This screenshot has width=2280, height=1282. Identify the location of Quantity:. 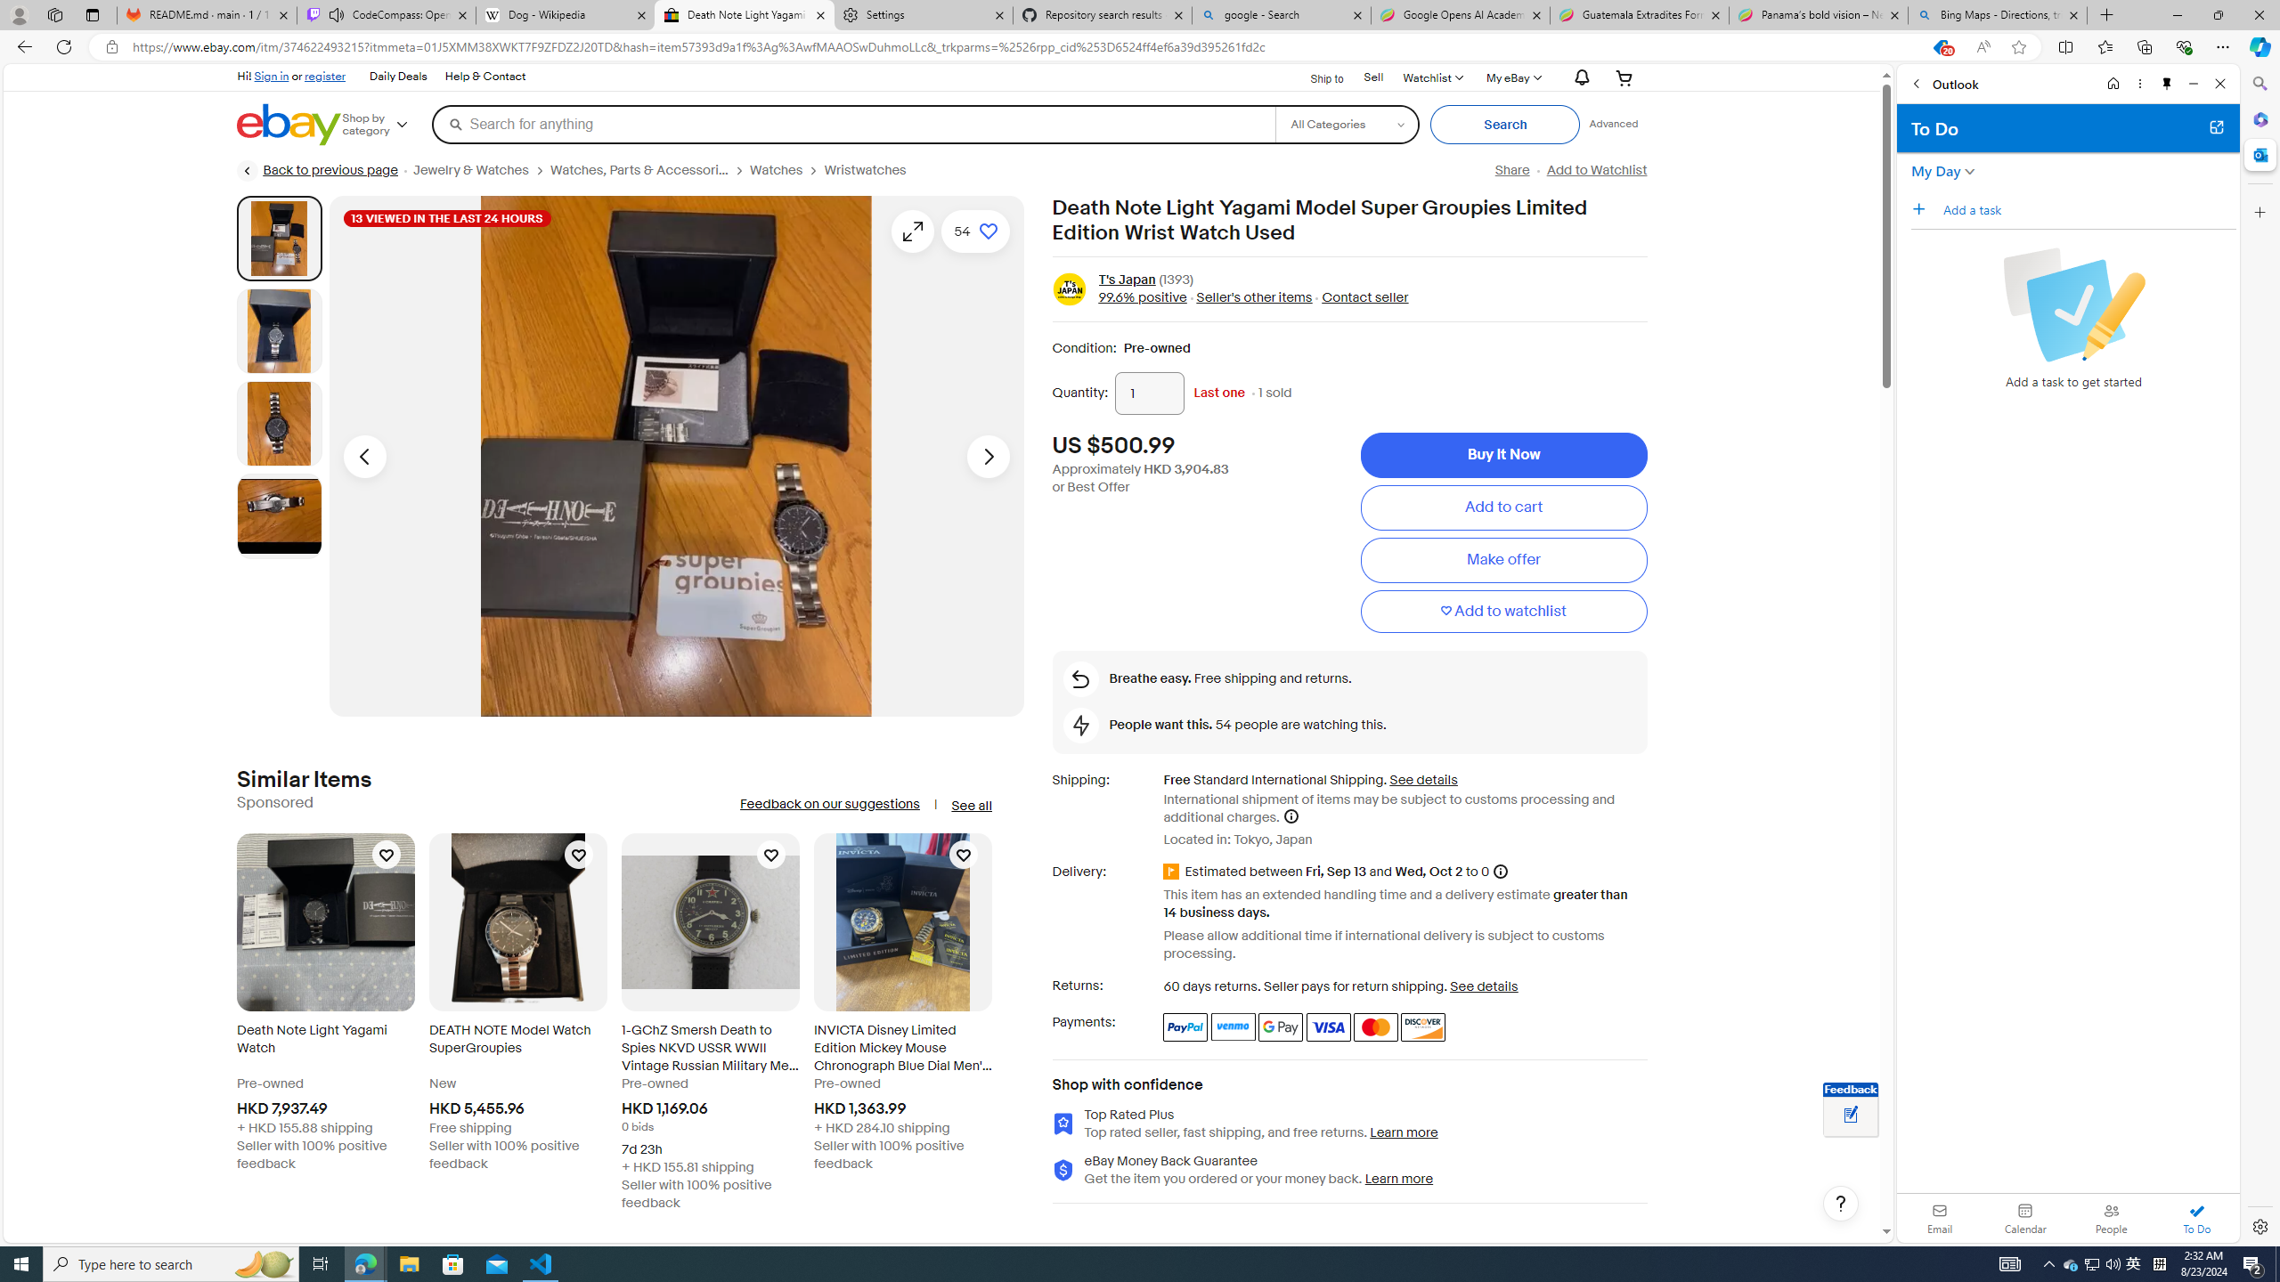
(1150, 394).